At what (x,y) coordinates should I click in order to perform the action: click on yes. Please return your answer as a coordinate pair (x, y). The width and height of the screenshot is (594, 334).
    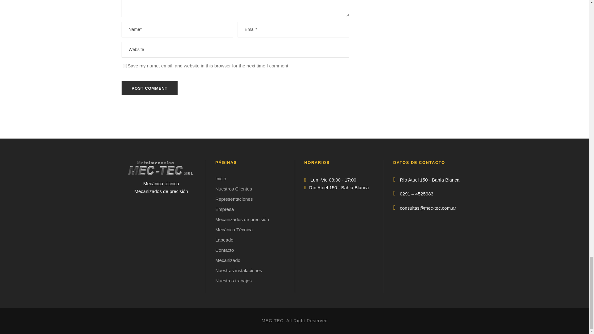
    Looking at the image, I should click on (124, 66).